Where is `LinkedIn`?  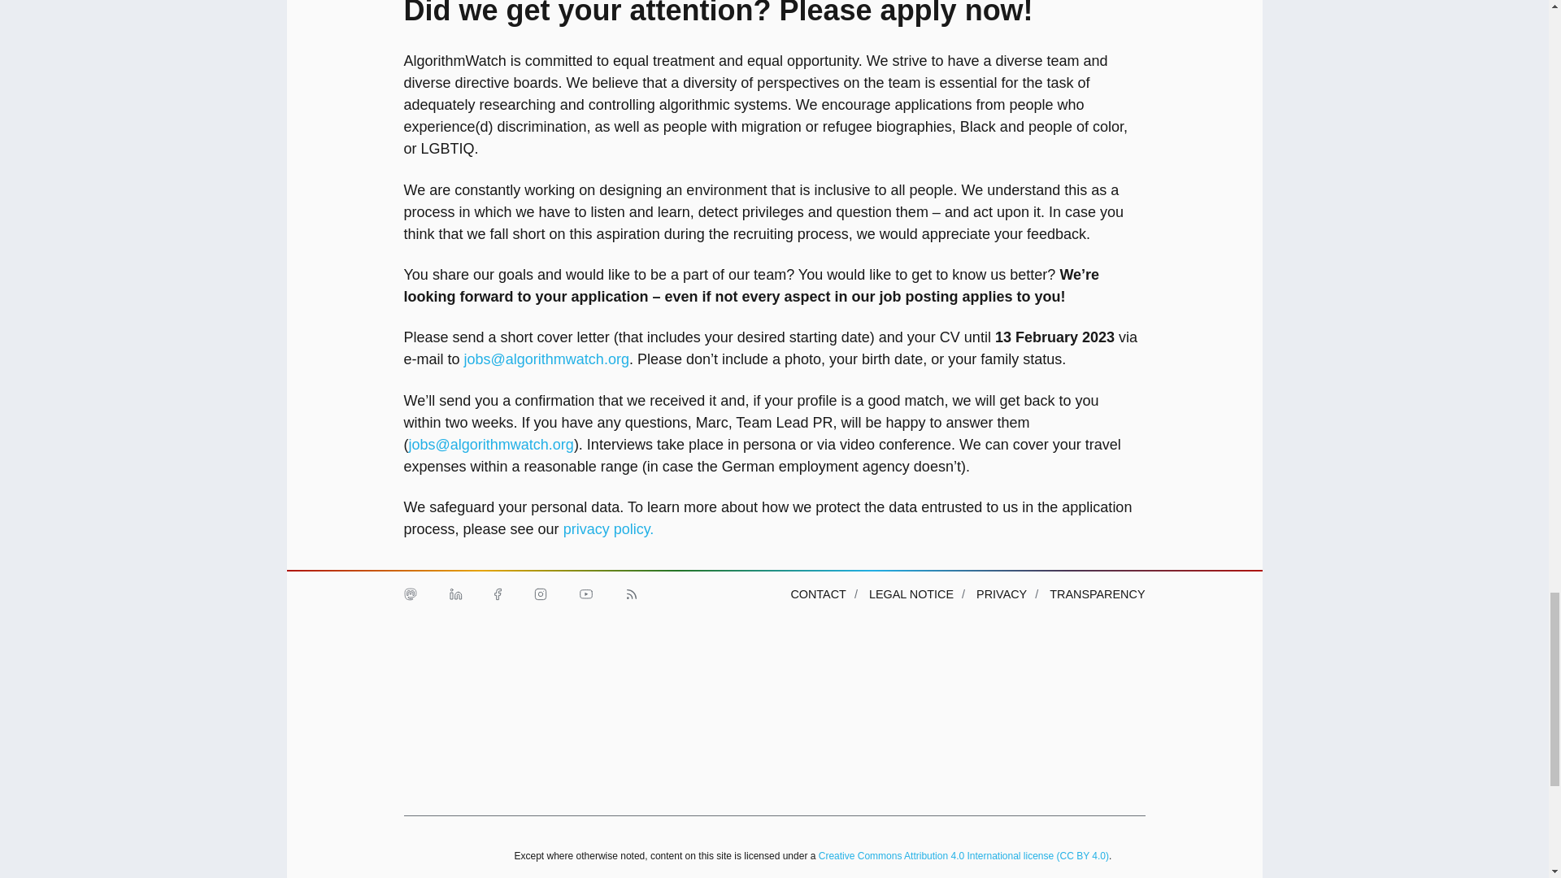
LinkedIn is located at coordinates (454, 594).